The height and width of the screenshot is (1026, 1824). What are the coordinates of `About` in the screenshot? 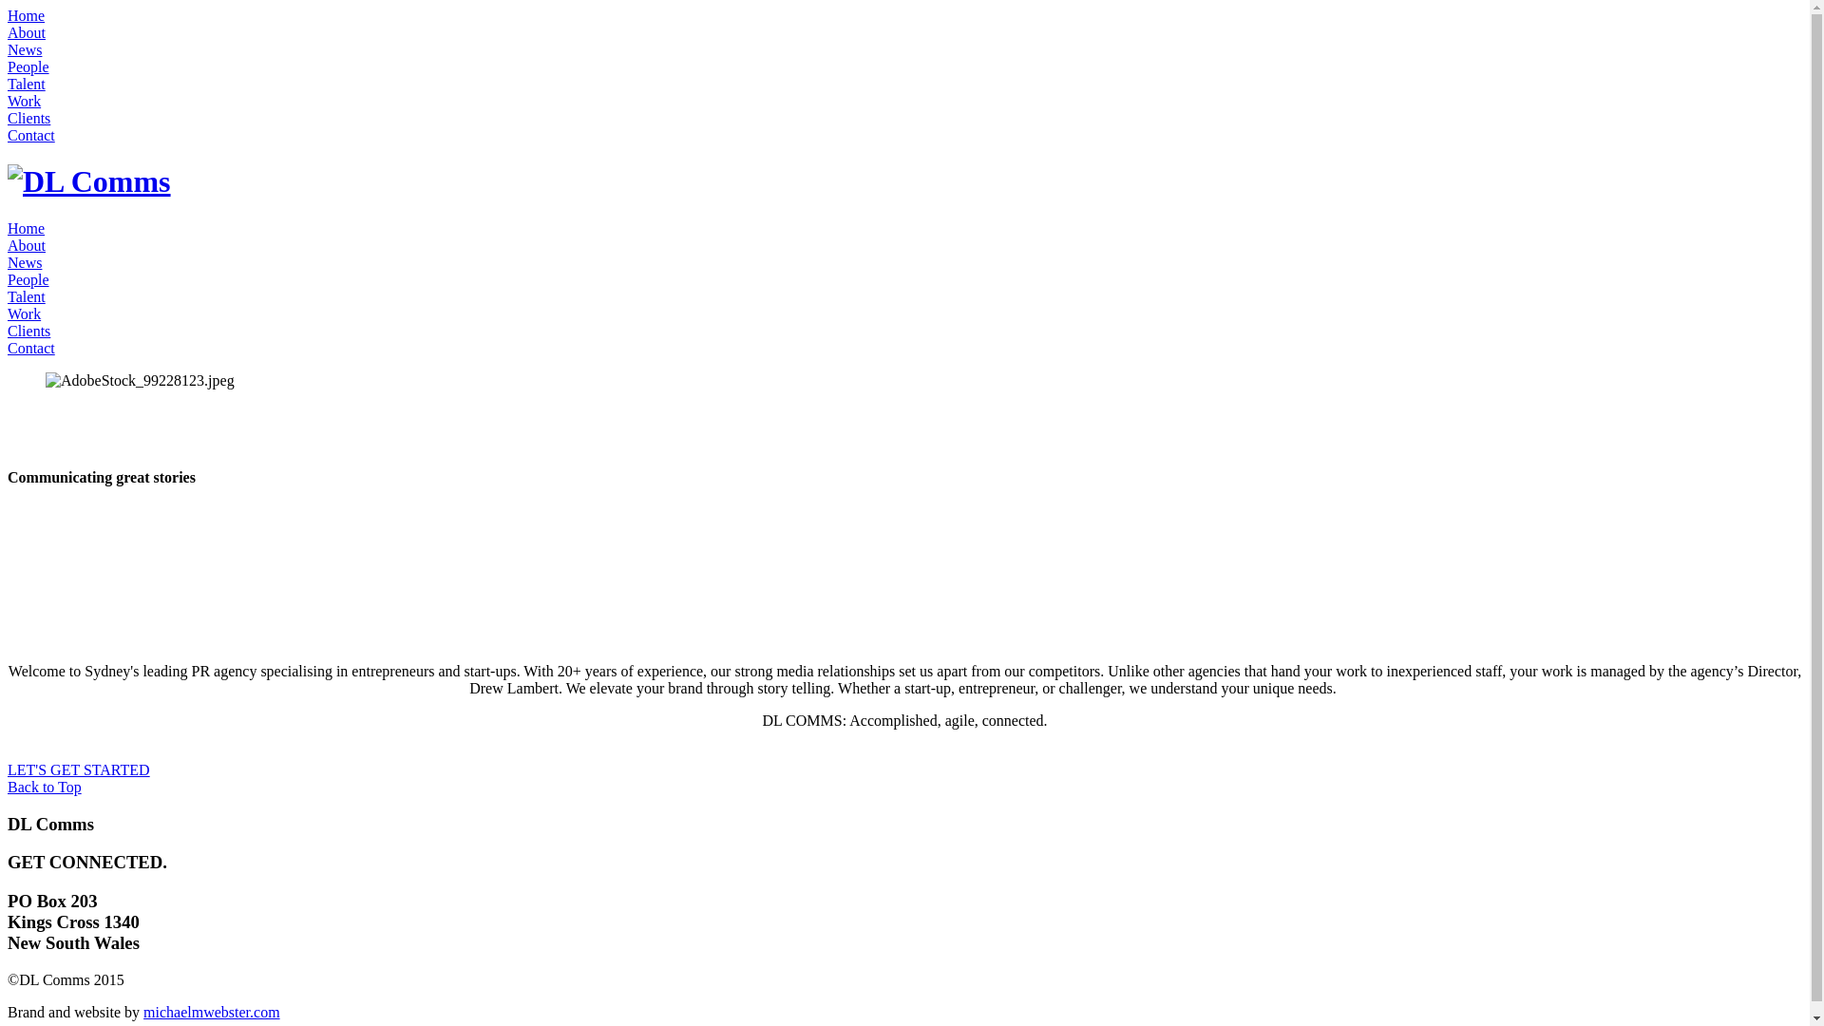 It's located at (27, 32).